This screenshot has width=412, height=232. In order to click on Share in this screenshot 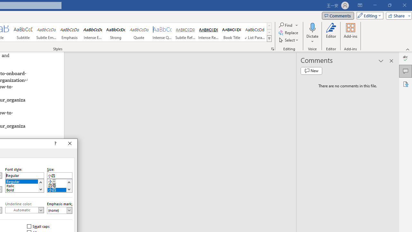, I will do `click(398, 15)`.